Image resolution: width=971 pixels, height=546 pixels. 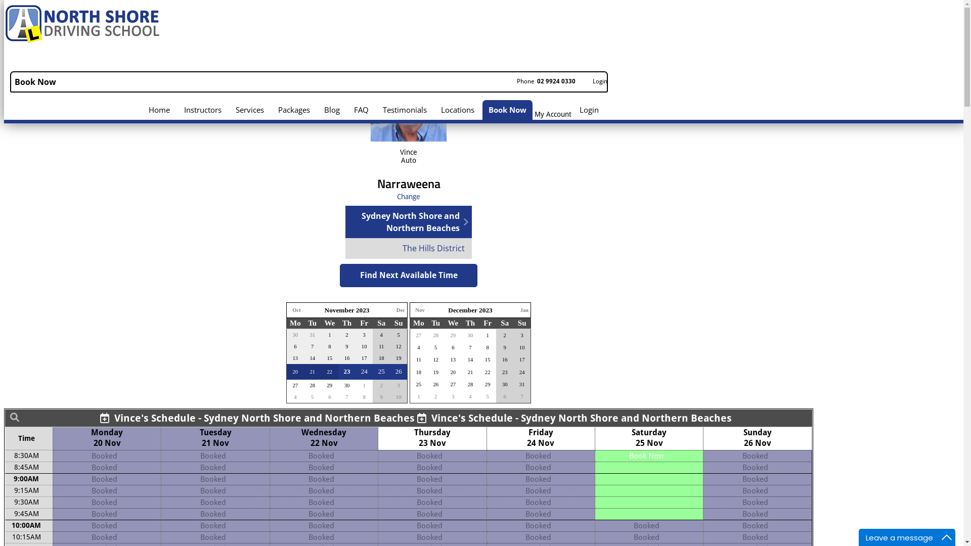 I want to click on 2, so click(x=381, y=385).